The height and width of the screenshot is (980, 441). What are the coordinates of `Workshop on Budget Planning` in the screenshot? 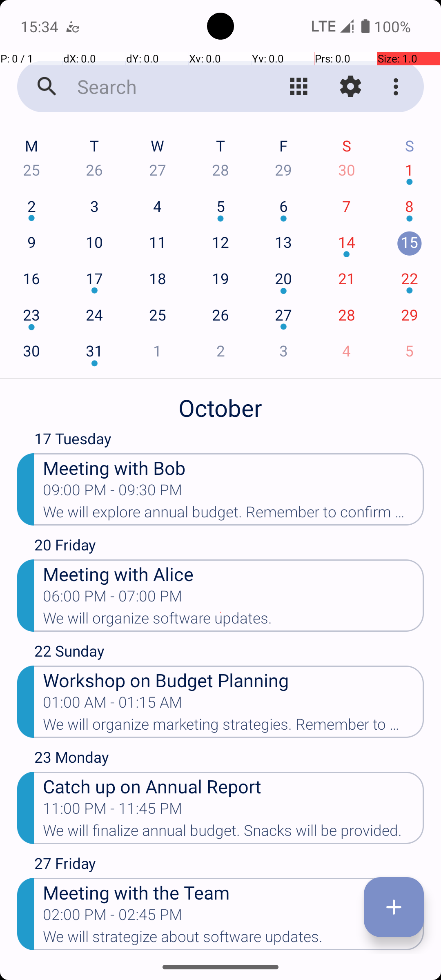 It's located at (234, 679).